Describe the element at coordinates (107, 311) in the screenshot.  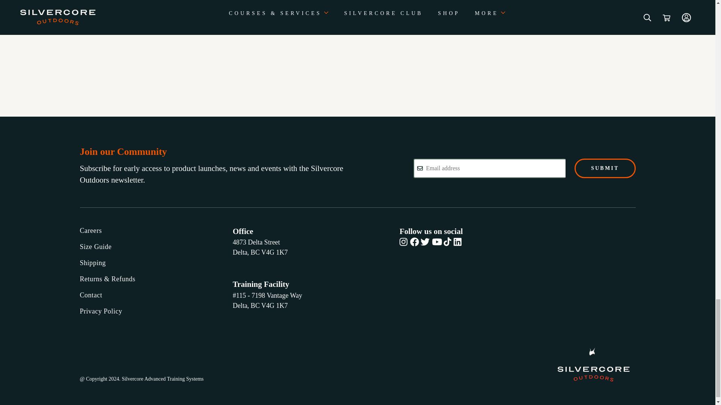
I see `Privacy Policy` at that location.